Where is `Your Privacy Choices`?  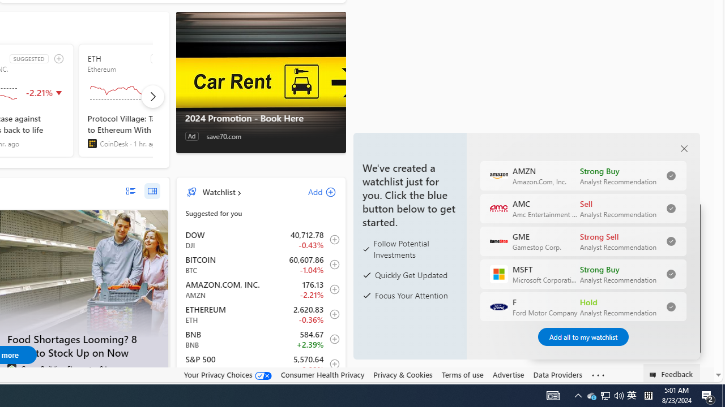
Your Privacy Choices is located at coordinates (228, 375).